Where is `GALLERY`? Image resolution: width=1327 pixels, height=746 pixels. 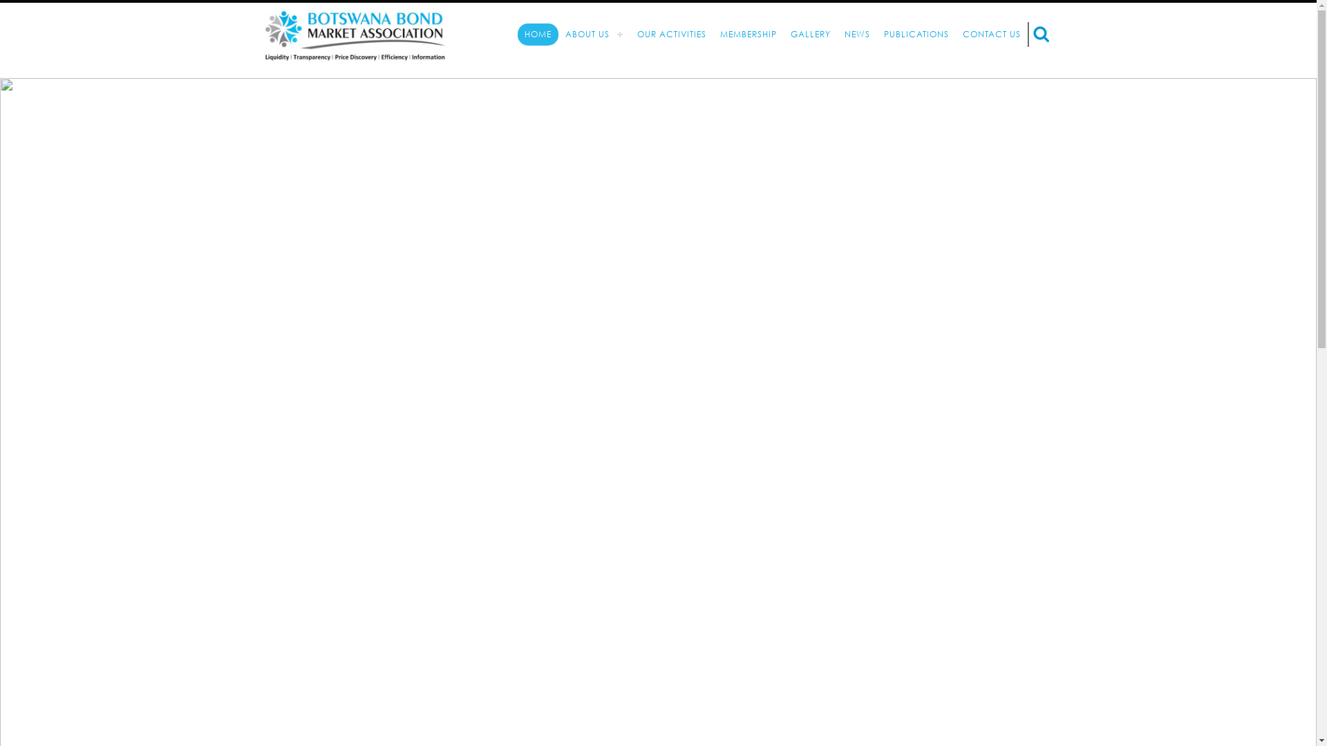 GALLERY is located at coordinates (811, 35).